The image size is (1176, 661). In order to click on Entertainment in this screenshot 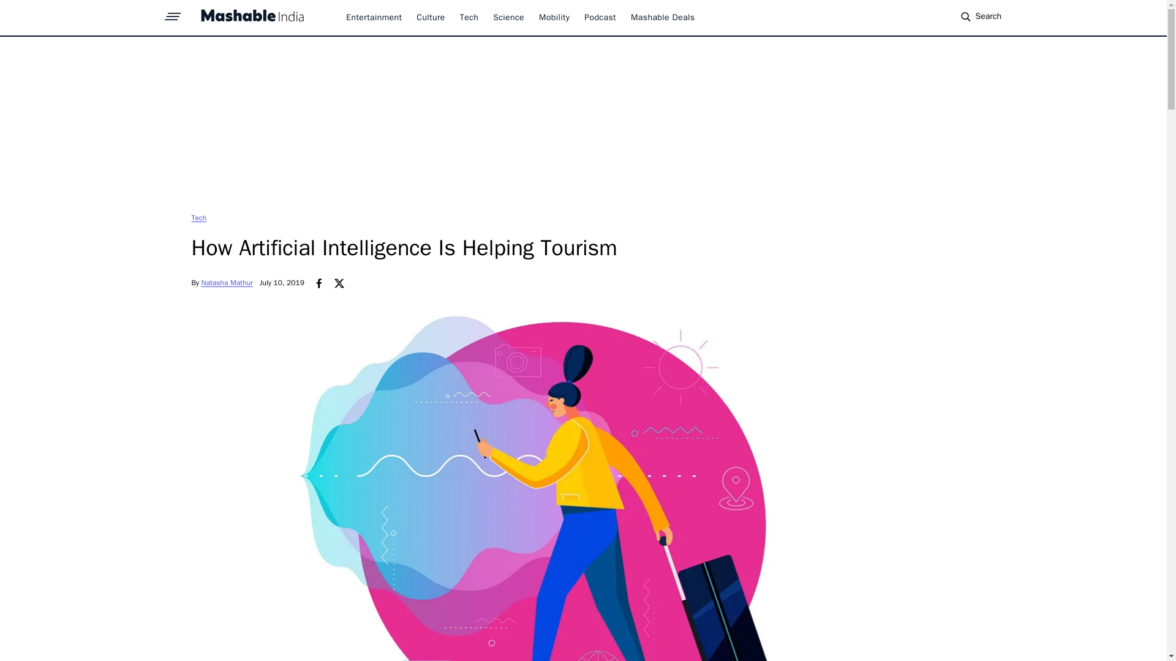, I will do `click(374, 17)`.